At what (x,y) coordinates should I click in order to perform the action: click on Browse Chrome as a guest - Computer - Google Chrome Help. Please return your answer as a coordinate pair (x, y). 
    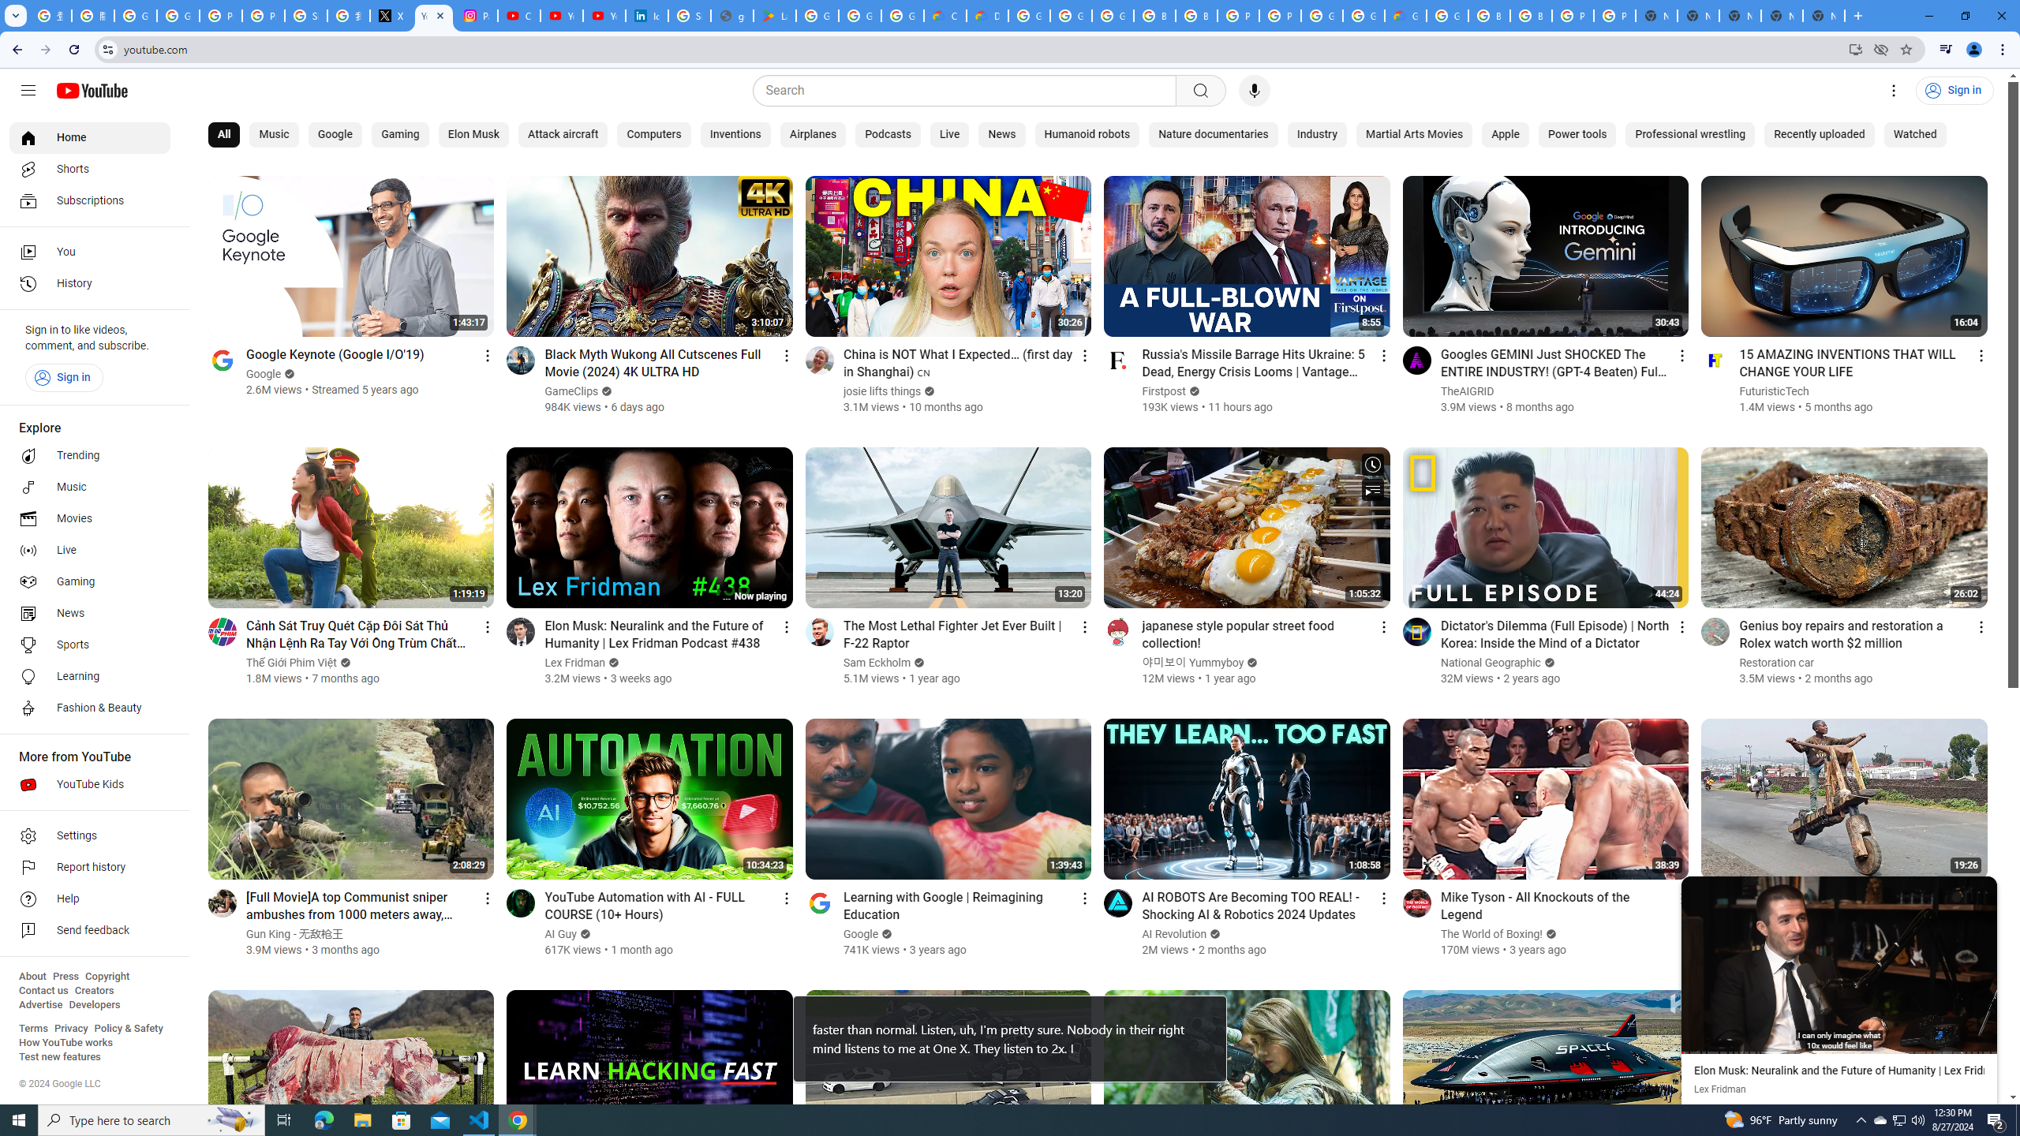
    Looking at the image, I should click on (1155, 16).